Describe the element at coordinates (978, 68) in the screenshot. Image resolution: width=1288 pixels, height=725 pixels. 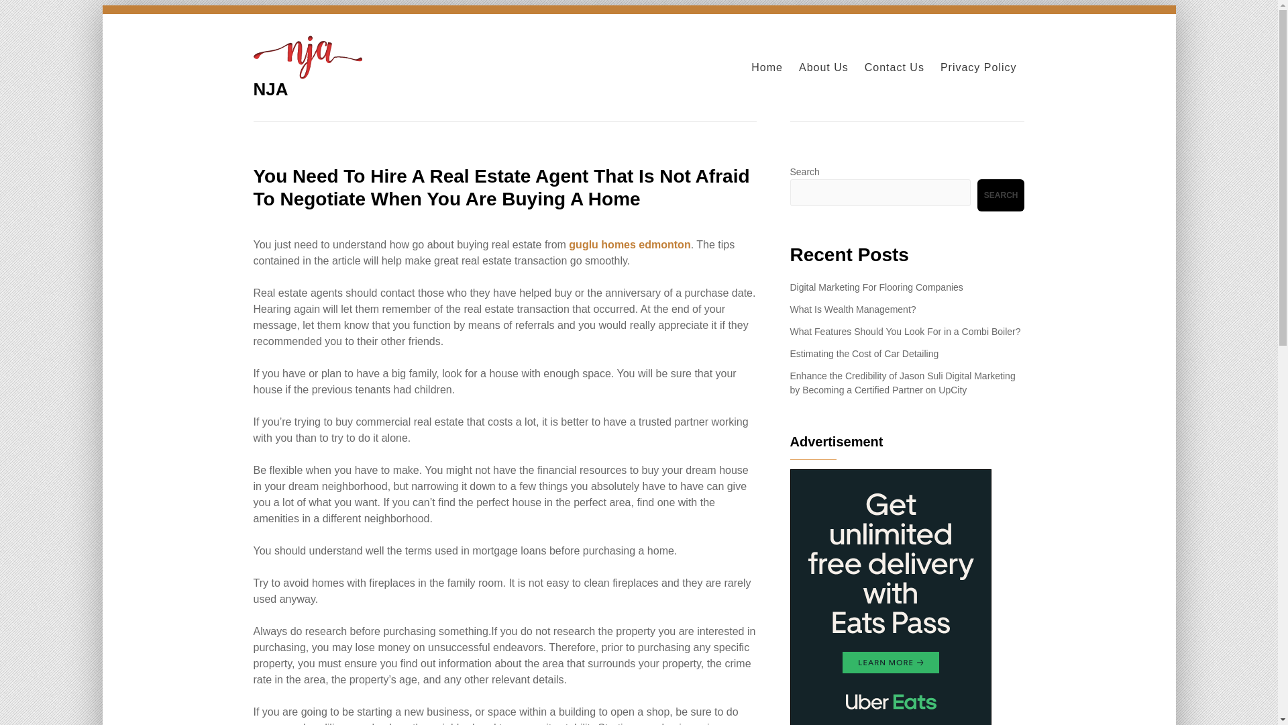
I see `Privacy Policy` at that location.